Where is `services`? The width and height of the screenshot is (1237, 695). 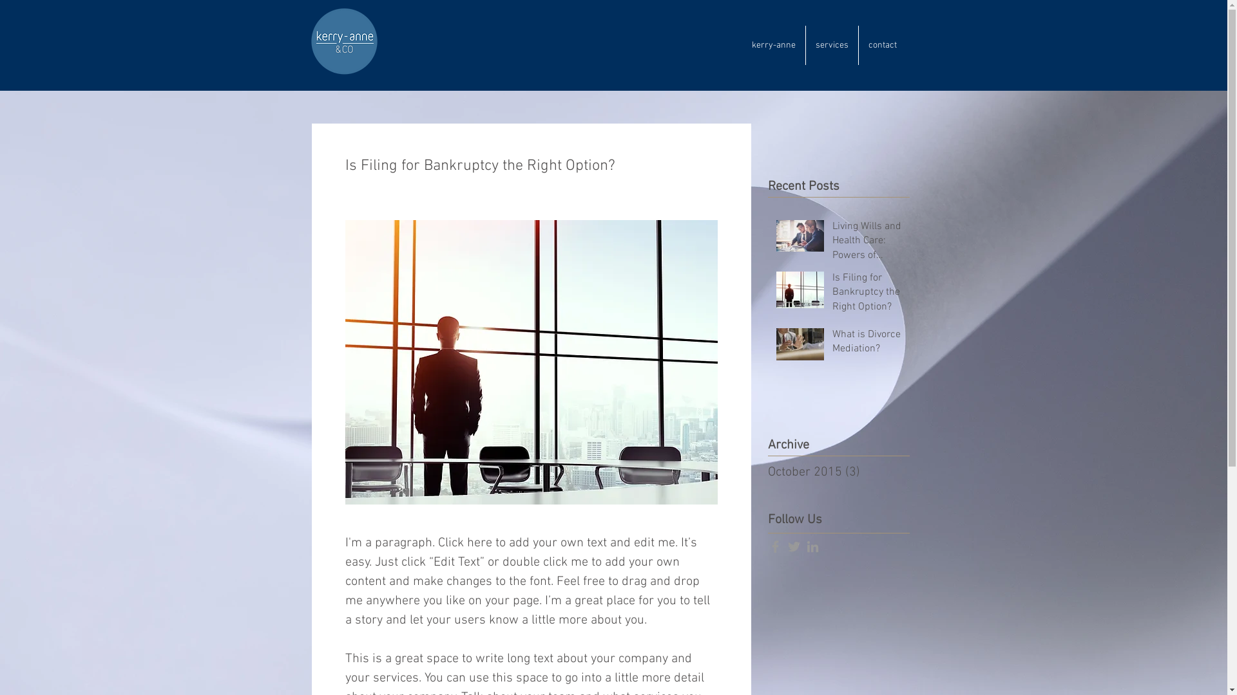
services is located at coordinates (831, 45).